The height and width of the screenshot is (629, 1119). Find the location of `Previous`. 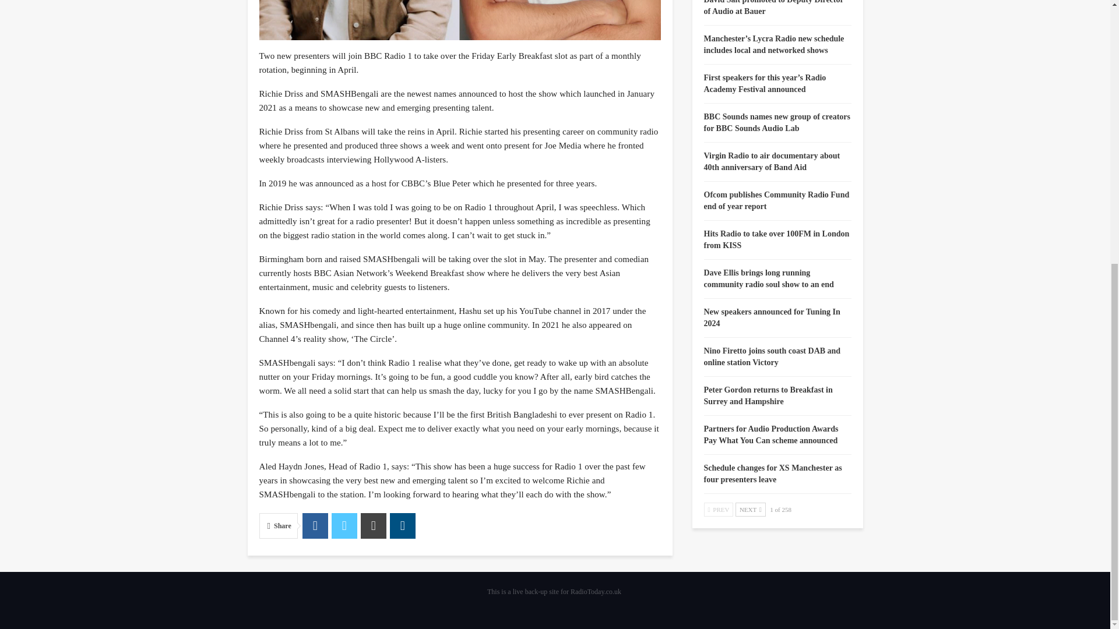

Previous is located at coordinates (719, 509).